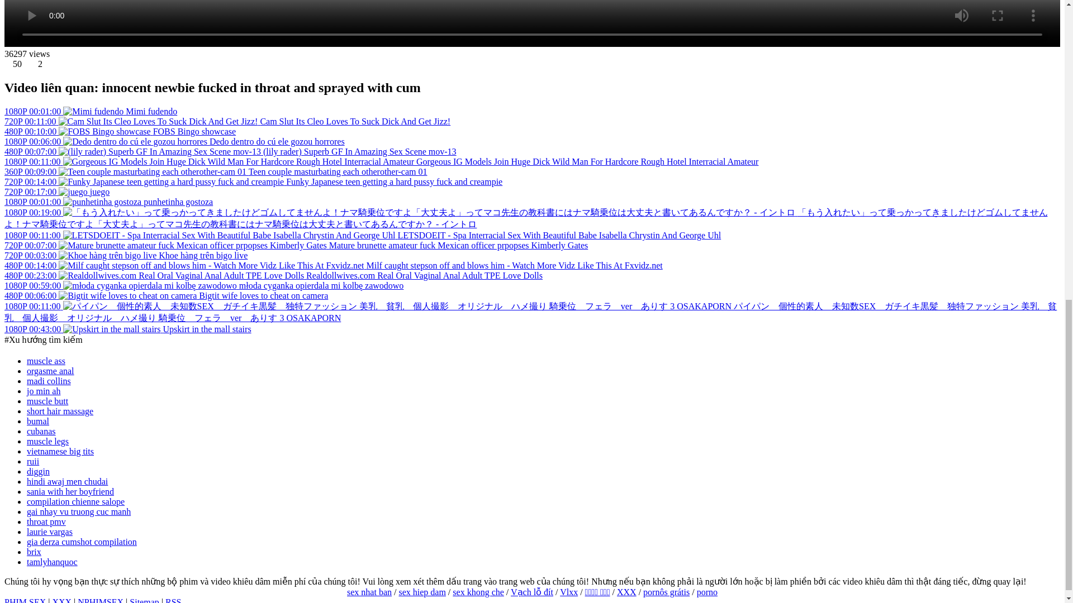 The image size is (1073, 603). Describe the element at coordinates (40, 64) in the screenshot. I see `2` at that location.